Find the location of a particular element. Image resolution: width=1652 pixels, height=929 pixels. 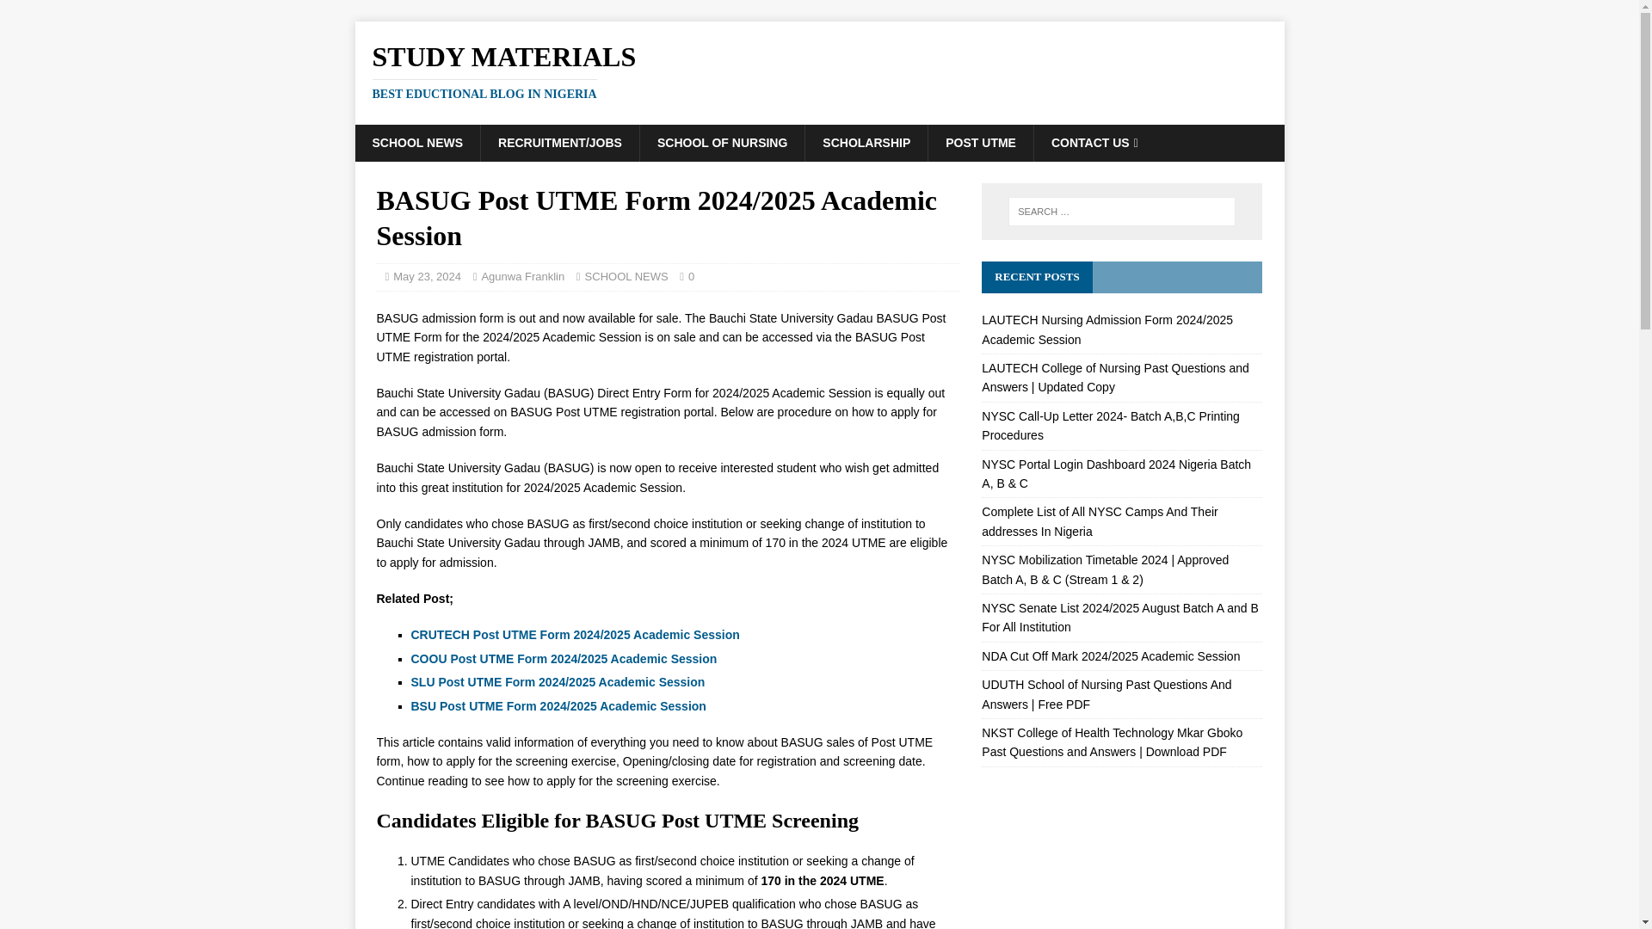

SCHOOL OF NURSING is located at coordinates (722, 142).